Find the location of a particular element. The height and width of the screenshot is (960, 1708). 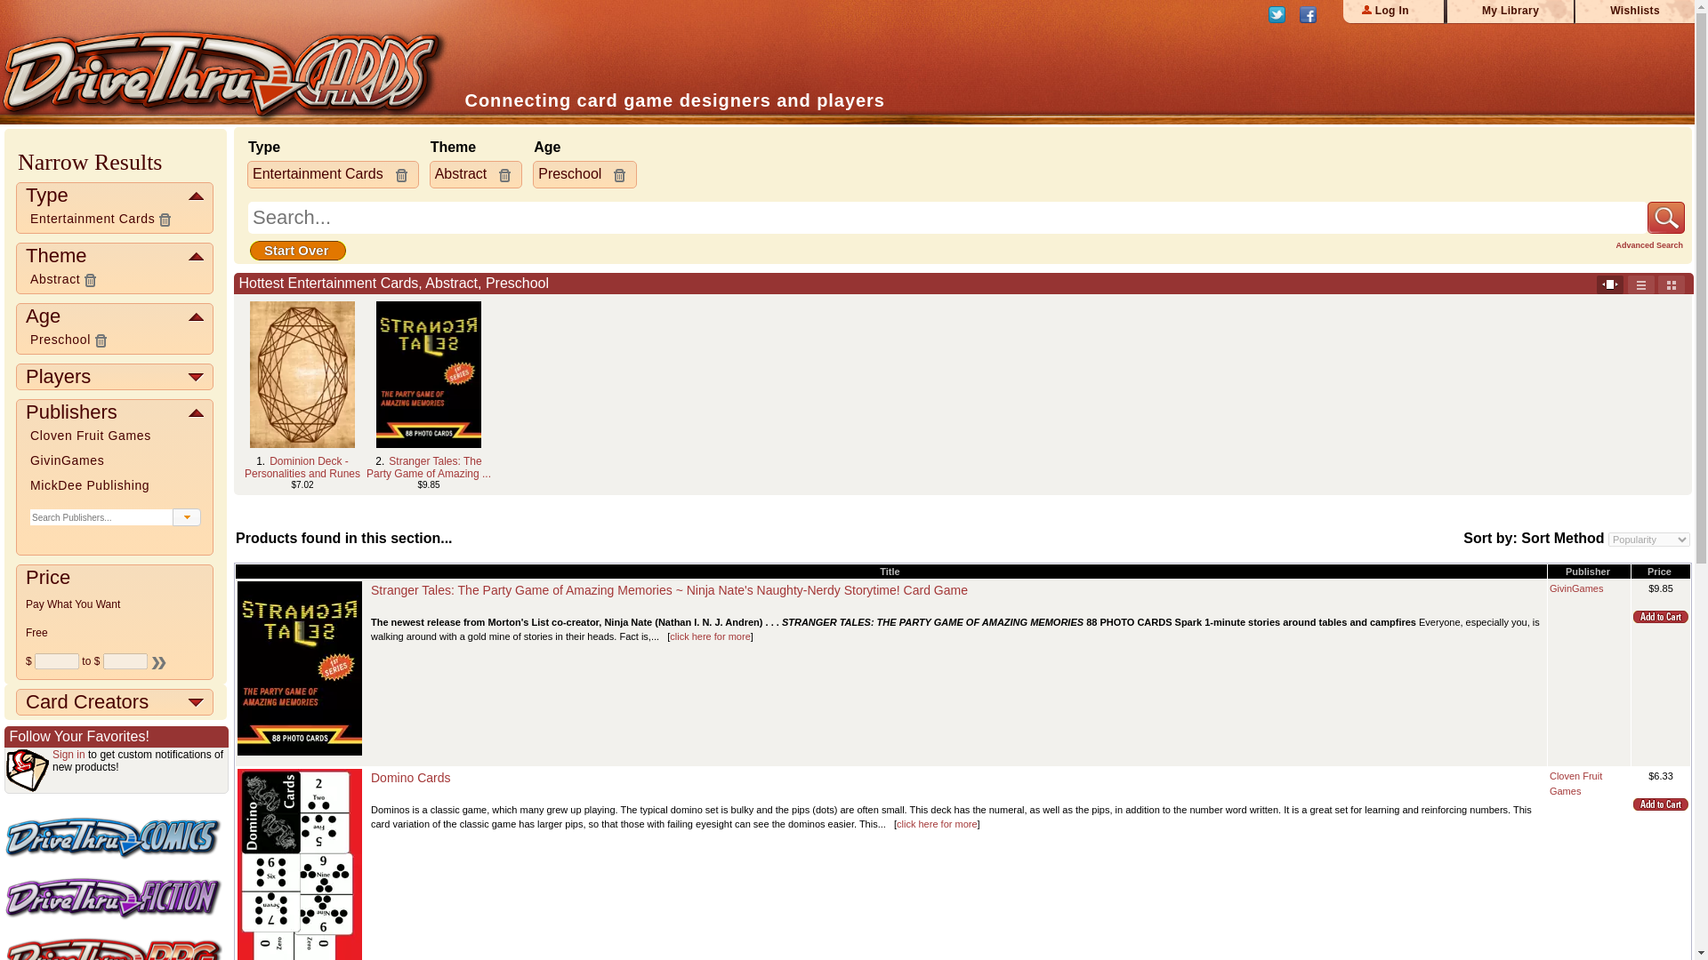

Remove Filter is located at coordinates (100, 340).